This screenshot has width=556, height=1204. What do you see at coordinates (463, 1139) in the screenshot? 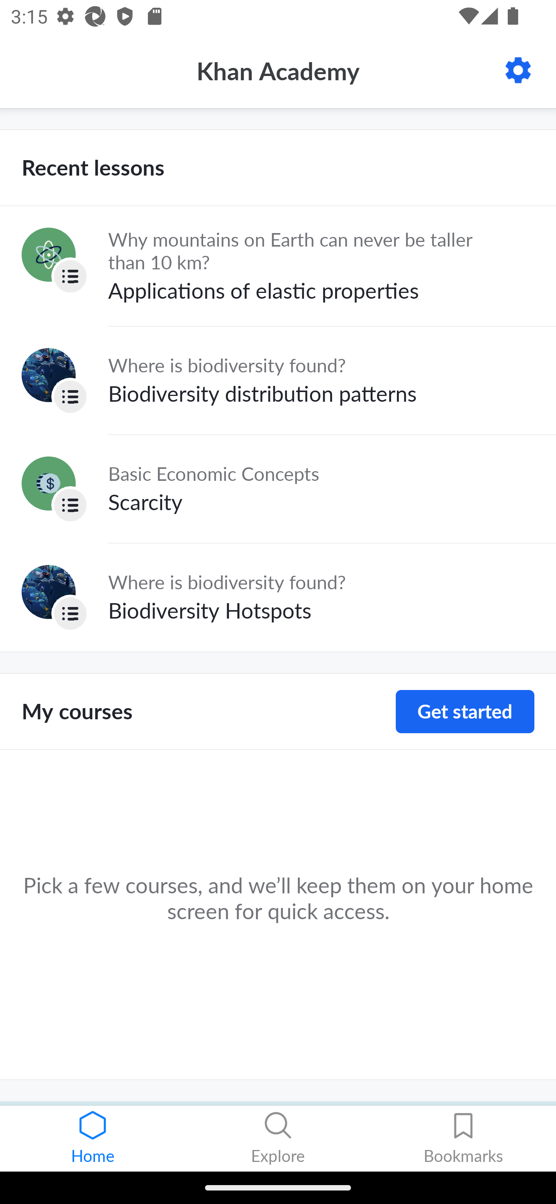
I see `Bookmarks` at bounding box center [463, 1139].